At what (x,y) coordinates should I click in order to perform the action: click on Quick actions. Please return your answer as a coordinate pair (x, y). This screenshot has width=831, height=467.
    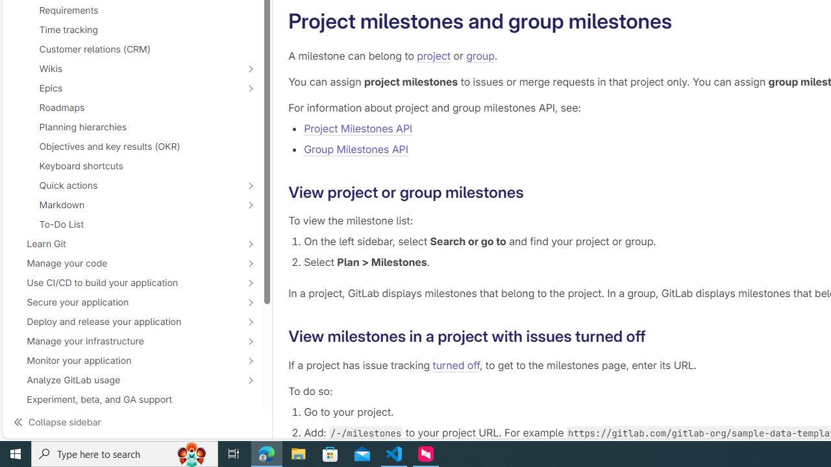
    Looking at the image, I should click on (125, 185).